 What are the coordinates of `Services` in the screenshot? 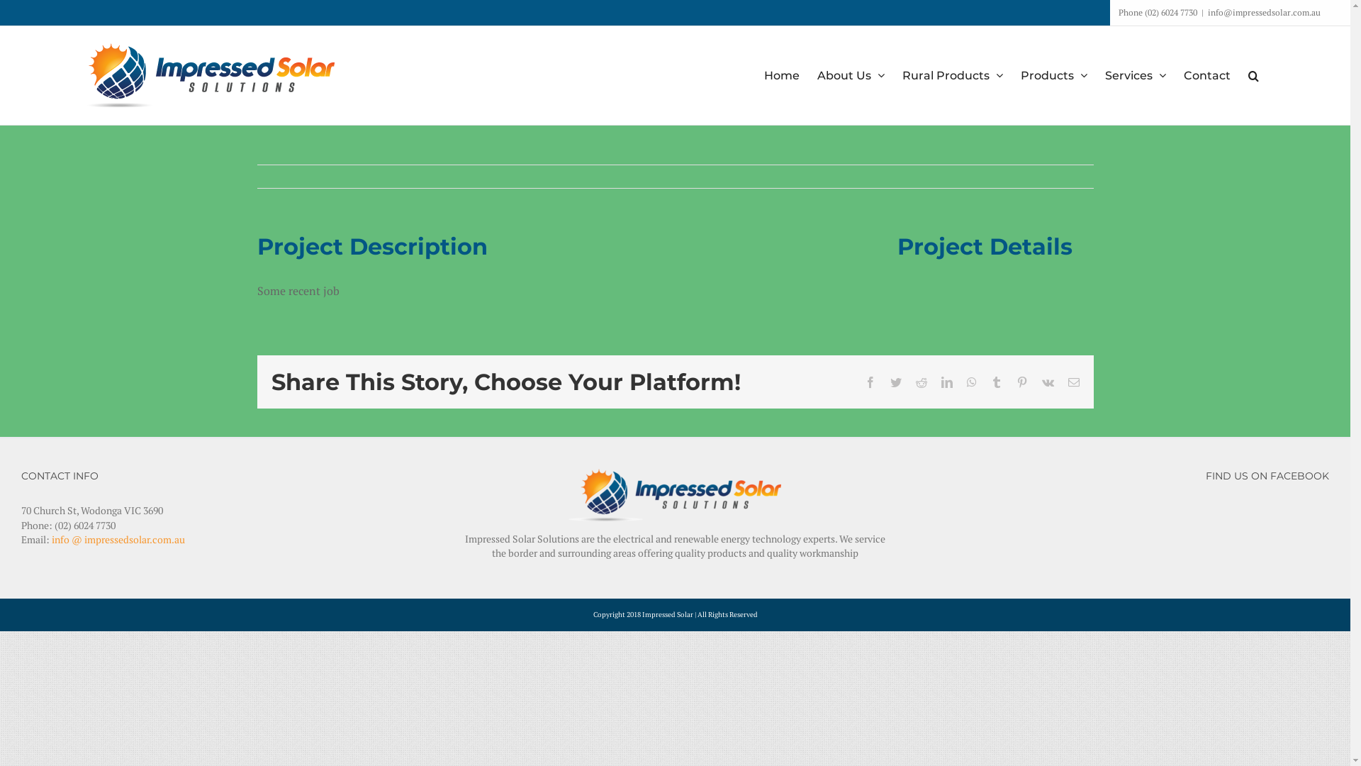 It's located at (1136, 75).